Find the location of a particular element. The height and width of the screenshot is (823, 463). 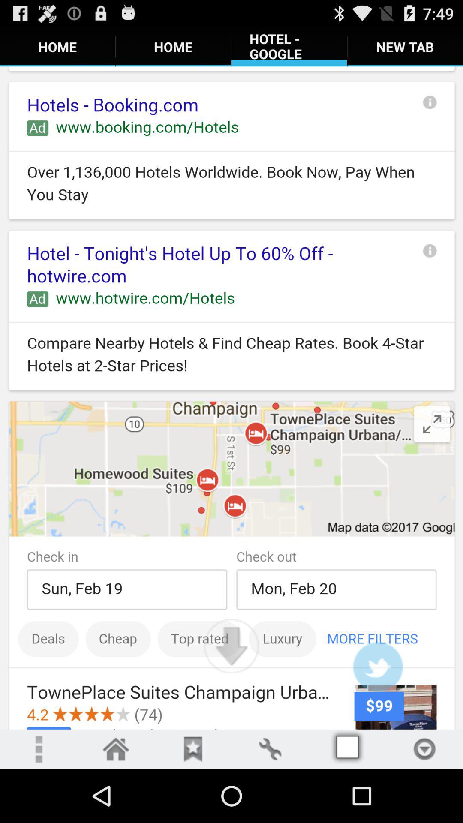

bookmarks is located at coordinates (193, 749).